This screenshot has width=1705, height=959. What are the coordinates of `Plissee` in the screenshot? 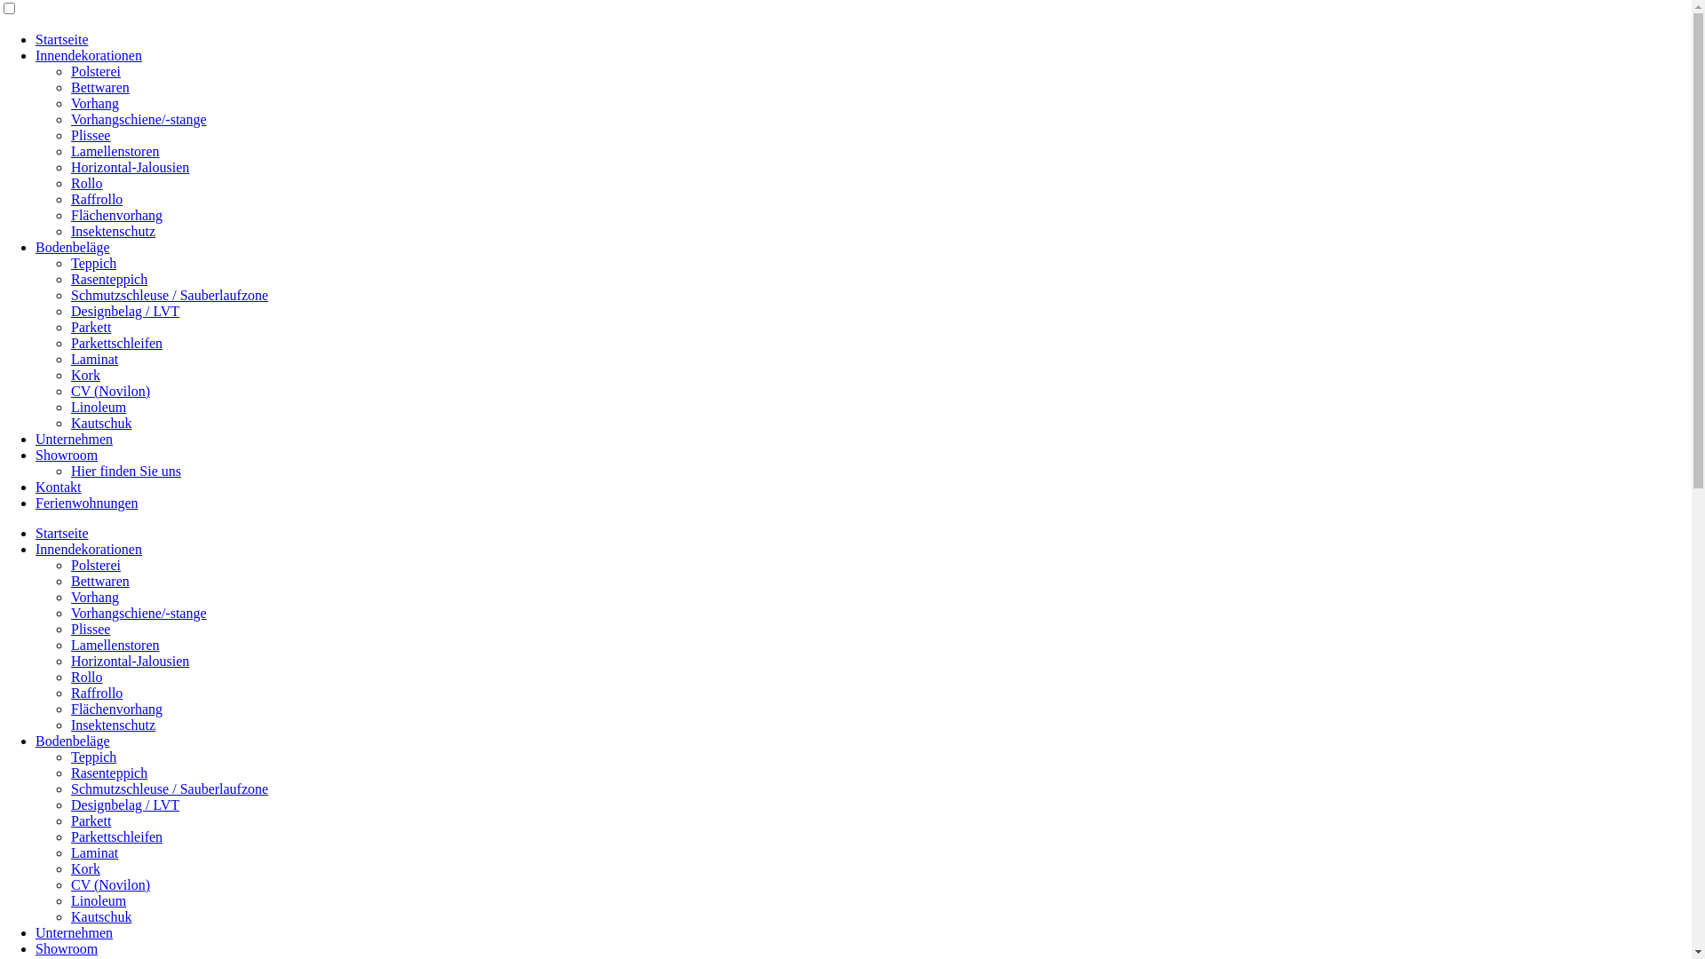 It's located at (91, 629).